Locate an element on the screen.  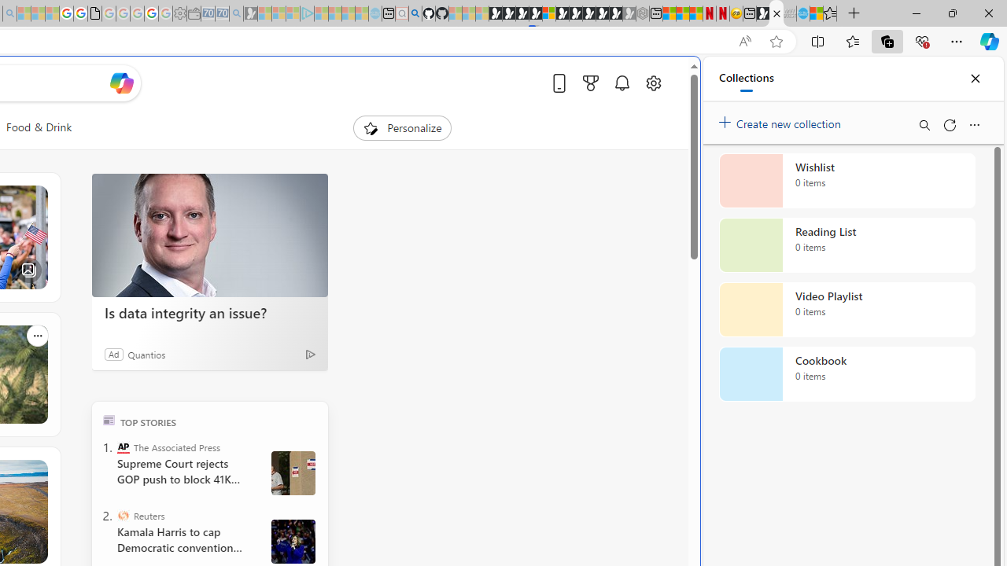
github - Search is located at coordinates (415, 14).